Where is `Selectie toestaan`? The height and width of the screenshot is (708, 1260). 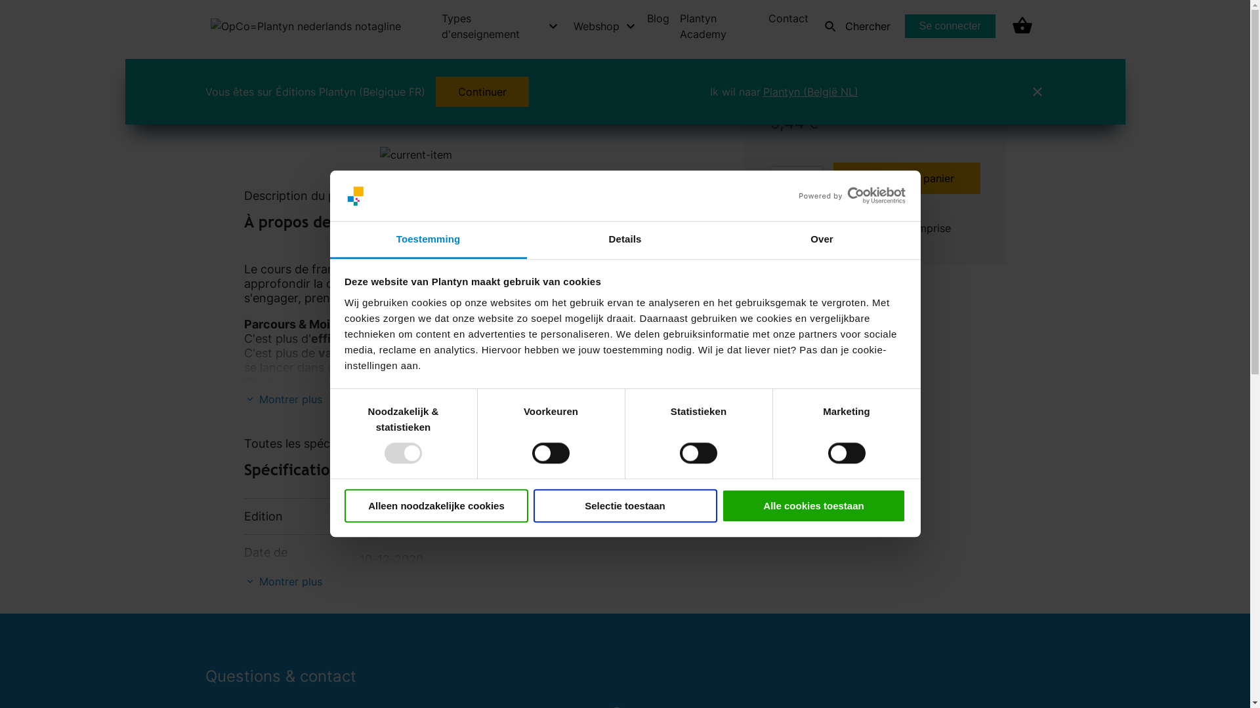
Selectie toestaan is located at coordinates (625, 506).